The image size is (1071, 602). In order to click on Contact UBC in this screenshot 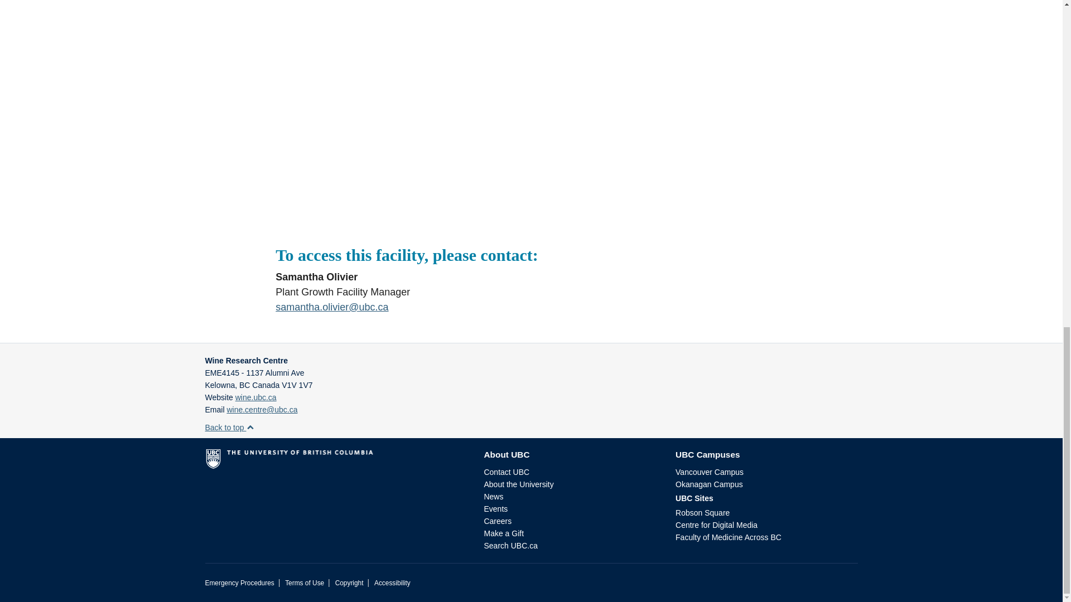, I will do `click(506, 472)`.